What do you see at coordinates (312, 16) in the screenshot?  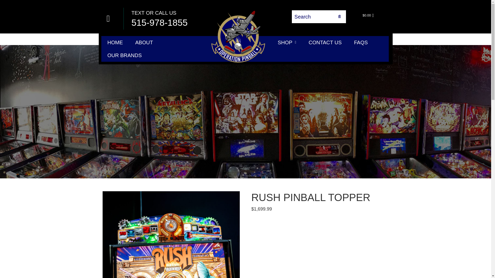 I see `Search` at bounding box center [312, 16].